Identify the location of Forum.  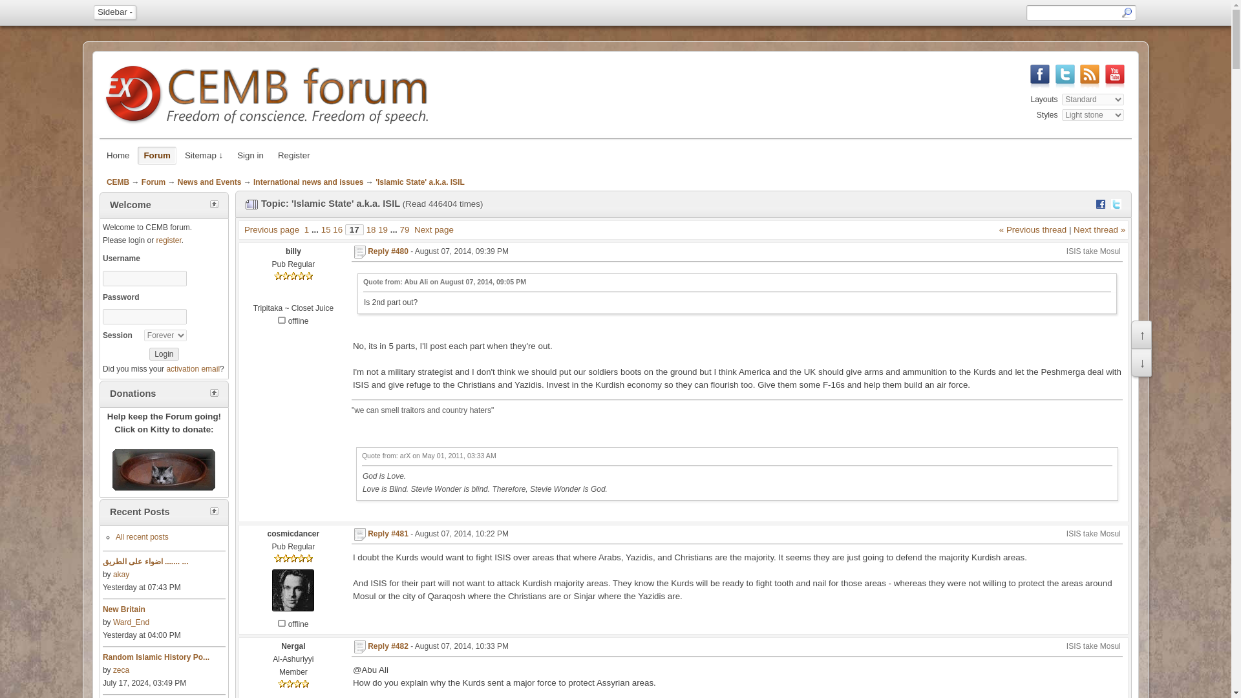
(156, 155).